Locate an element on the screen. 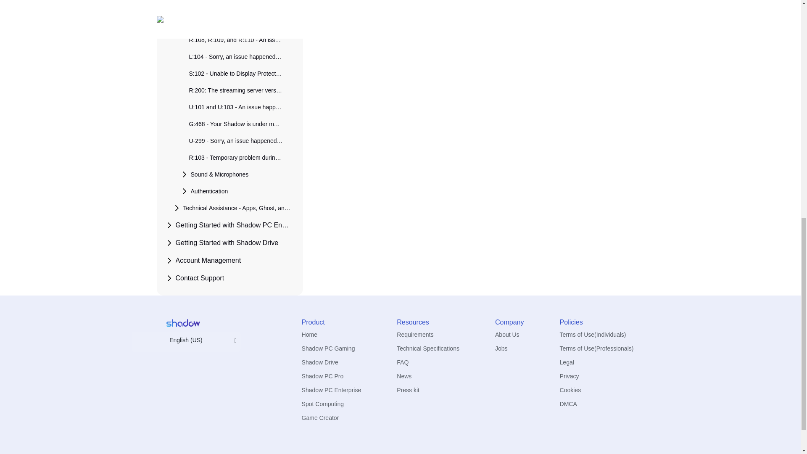 Image resolution: width=807 pixels, height=454 pixels. Shadow is located at coordinates (328, 348).